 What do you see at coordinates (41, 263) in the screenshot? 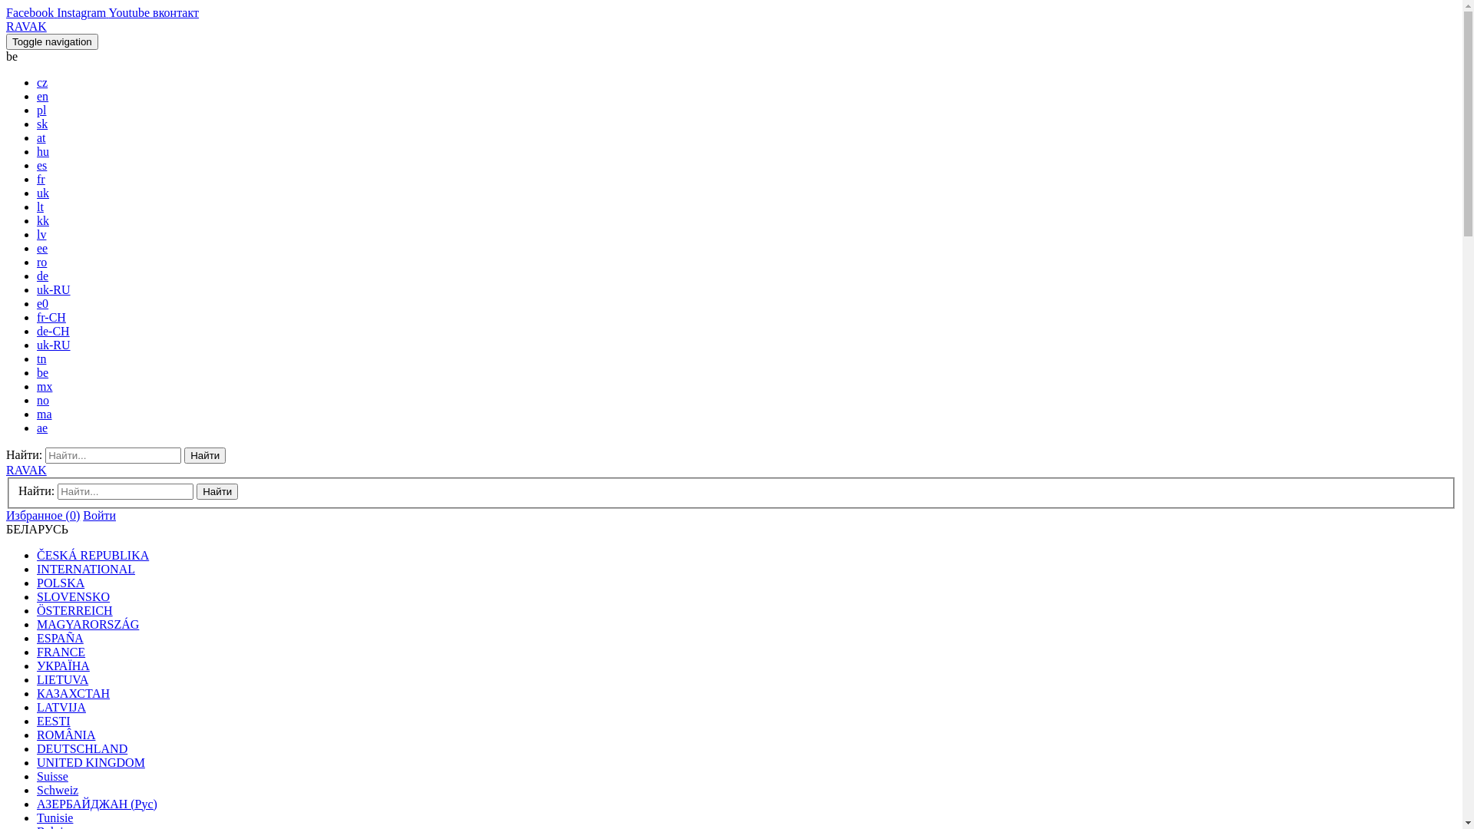
I see `ro` at bounding box center [41, 263].